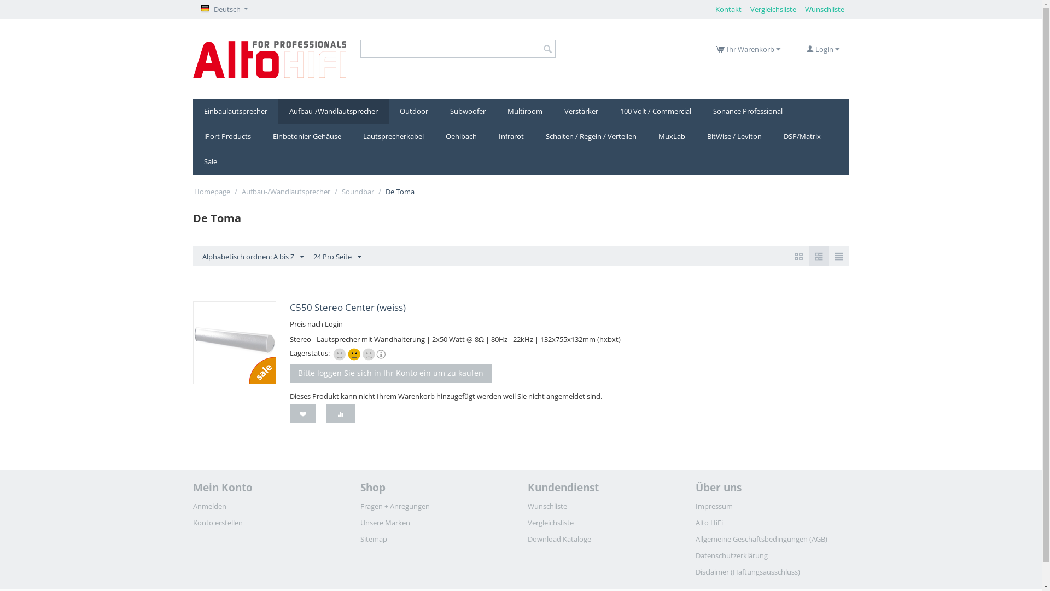  I want to click on 24 Pro Seite, so click(337, 256).